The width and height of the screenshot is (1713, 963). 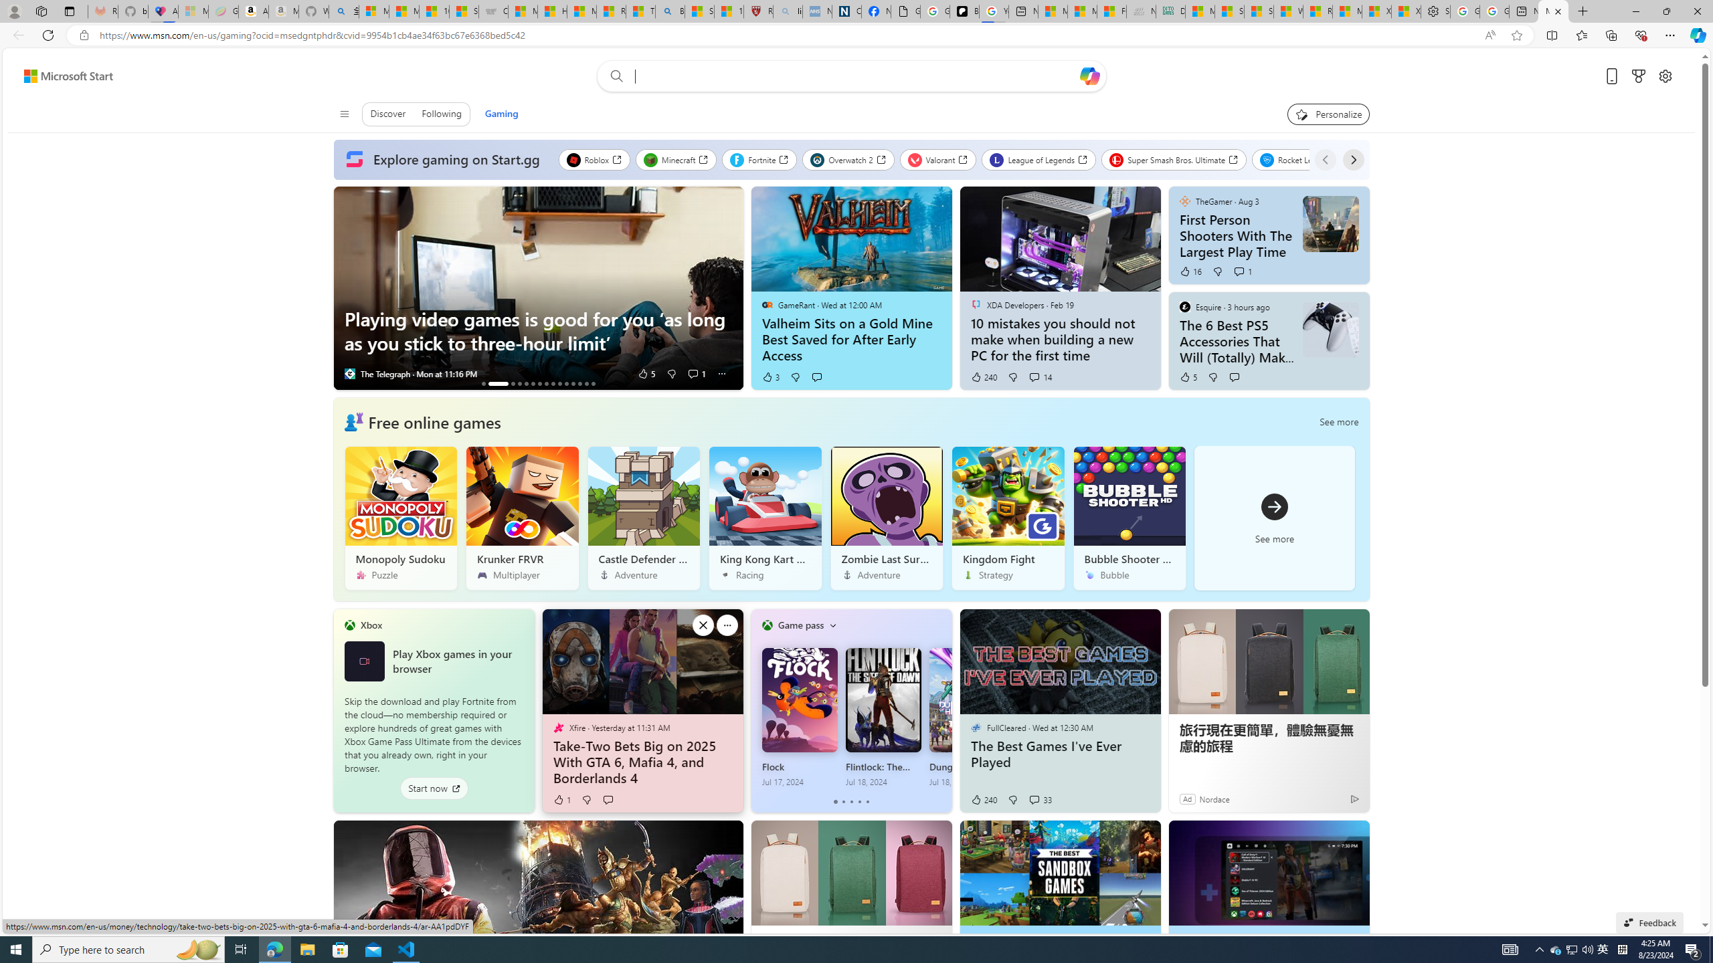 I want to click on Flintlock: The Siege of Dawn Jul 18, 2024, so click(x=883, y=717).